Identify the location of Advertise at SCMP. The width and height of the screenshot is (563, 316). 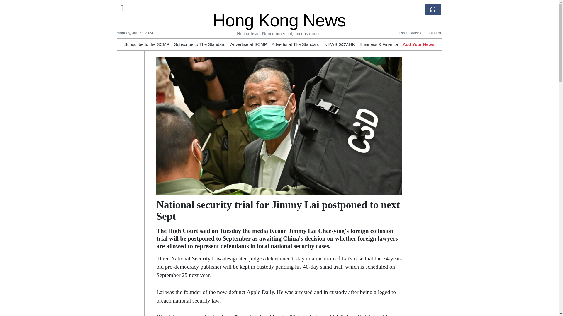
(249, 44).